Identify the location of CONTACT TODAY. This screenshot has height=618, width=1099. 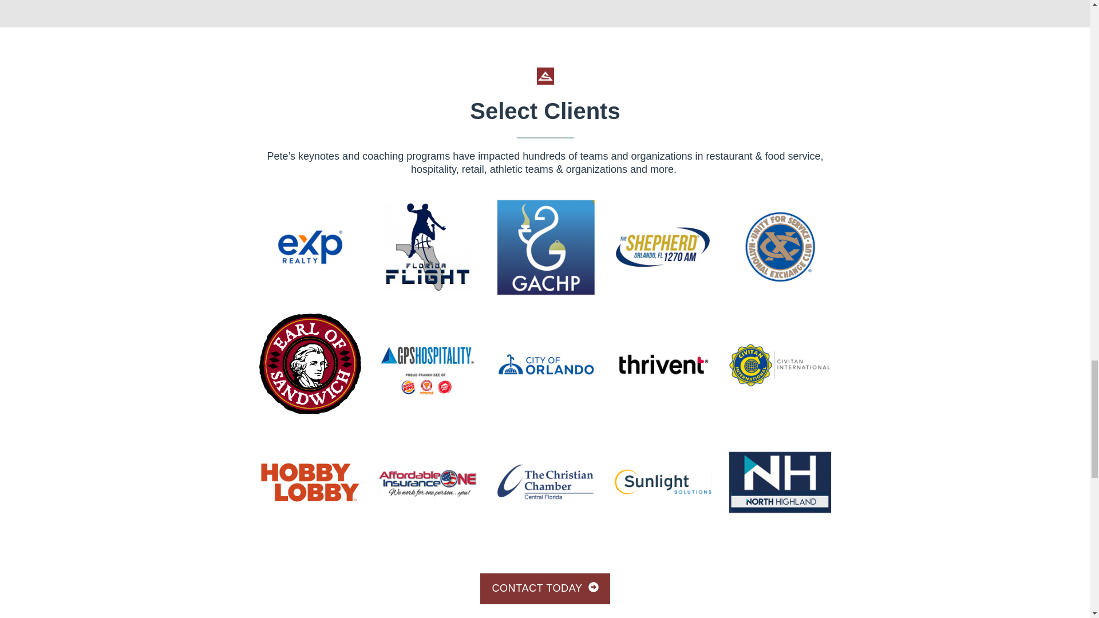
(545, 589).